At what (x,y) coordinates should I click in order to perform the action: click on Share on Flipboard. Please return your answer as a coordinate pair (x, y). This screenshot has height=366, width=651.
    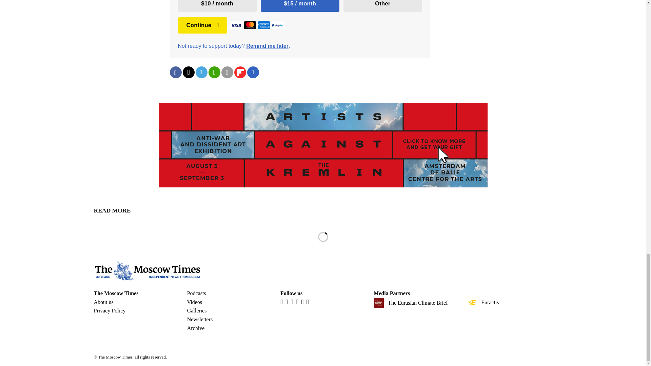
    Looking at the image, I should click on (240, 72).